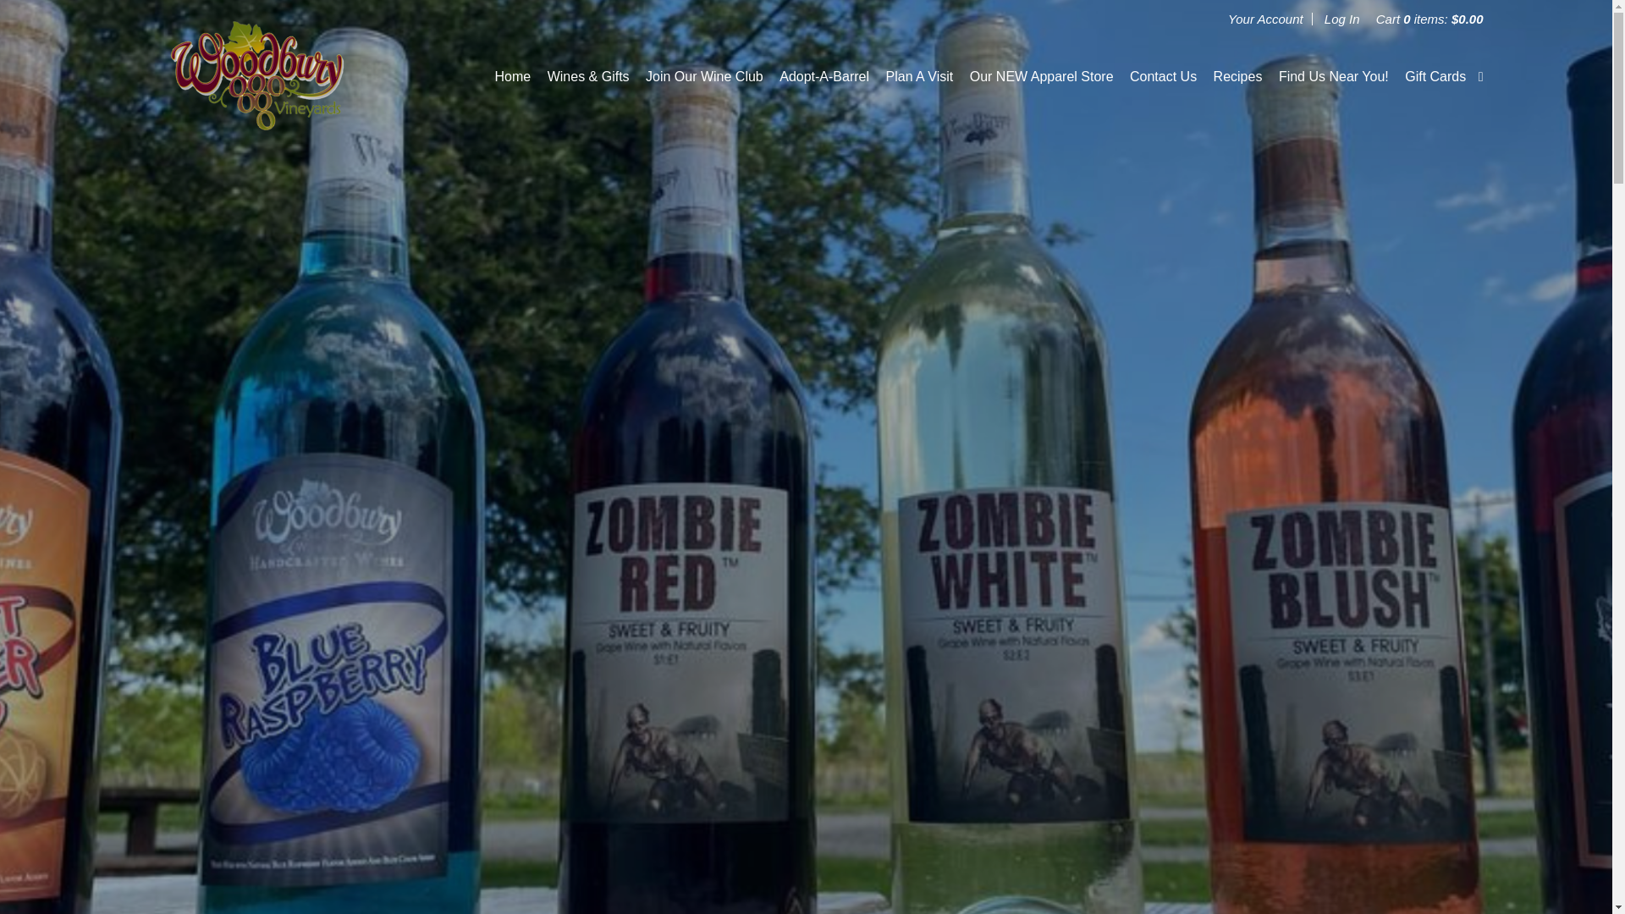  I want to click on Recipes, so click(1237, 76).